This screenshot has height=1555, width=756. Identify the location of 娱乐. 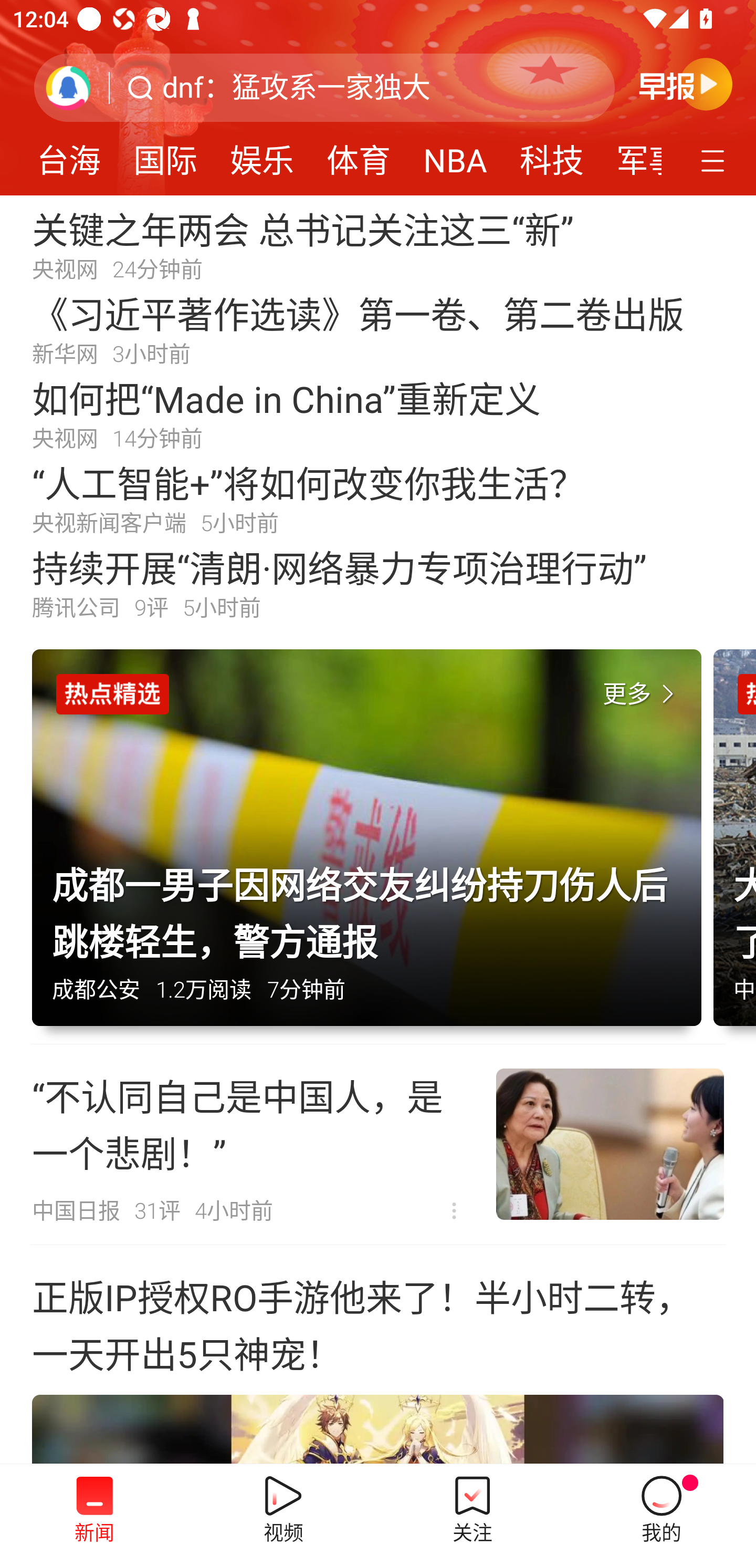
(261, 154).